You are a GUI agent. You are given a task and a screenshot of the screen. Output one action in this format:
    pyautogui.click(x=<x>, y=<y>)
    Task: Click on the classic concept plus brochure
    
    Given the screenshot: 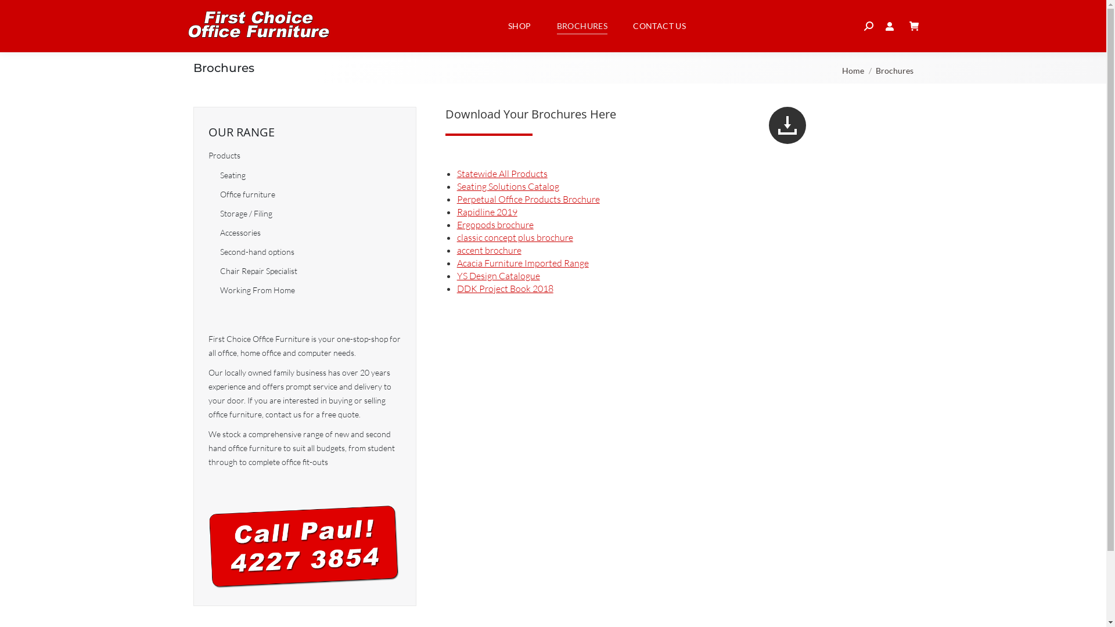 What is the action you would take?
    pyautogui.click(x=515, y=237)
    